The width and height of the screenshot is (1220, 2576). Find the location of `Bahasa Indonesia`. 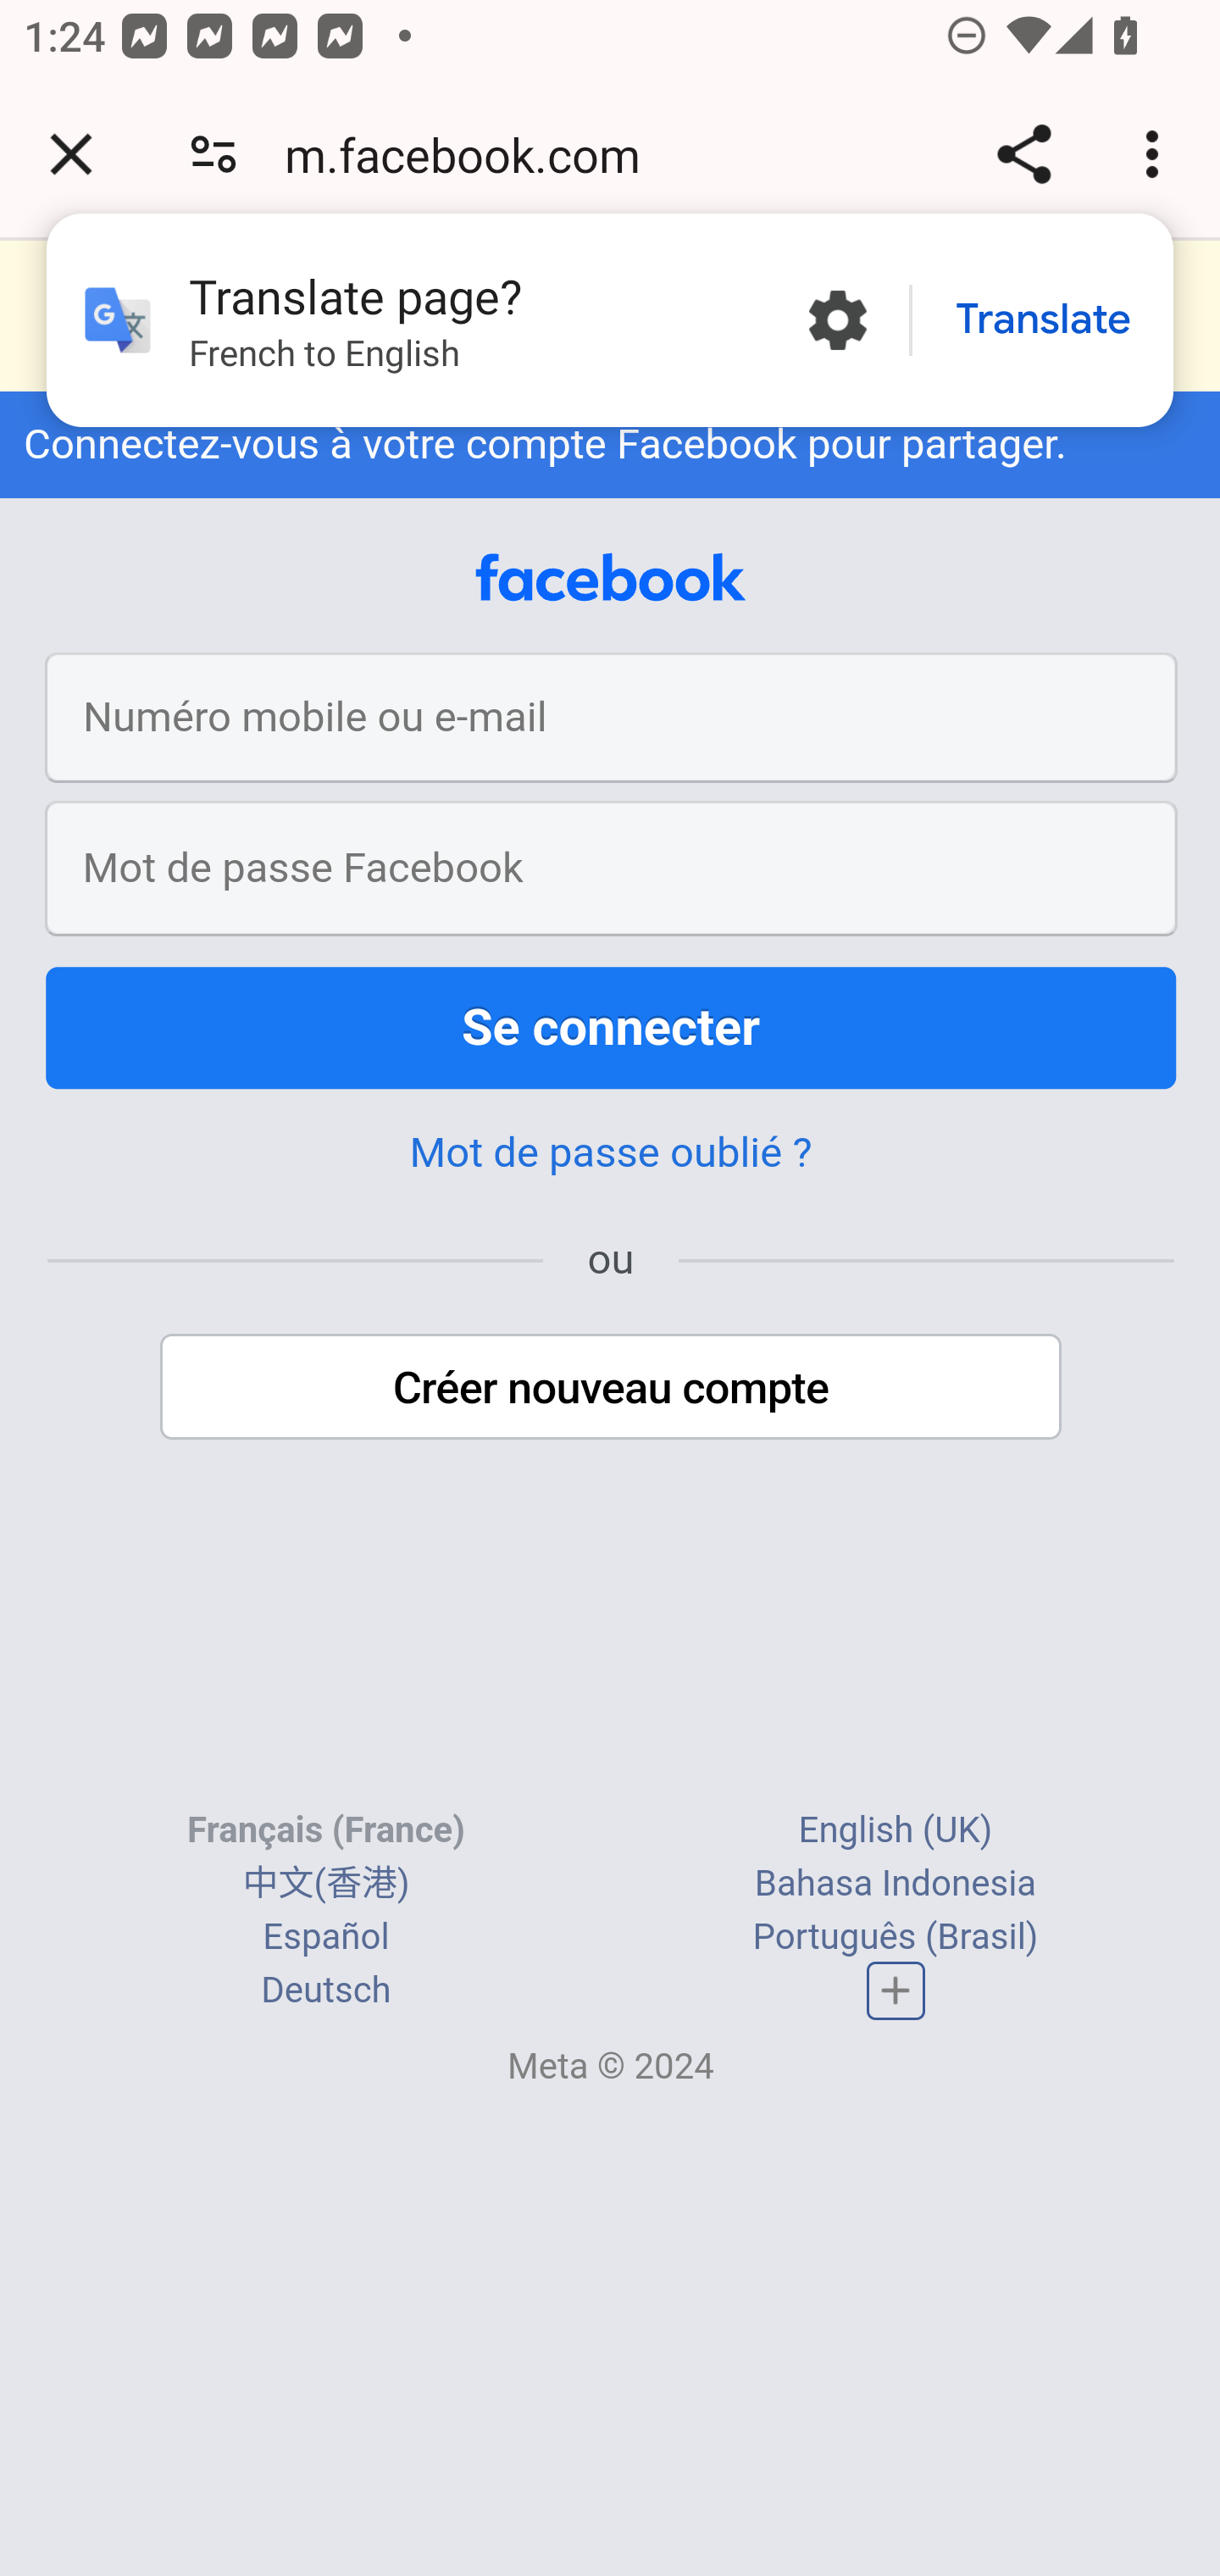

Bahasa Indonesia is located at coordinates (895, 1884).